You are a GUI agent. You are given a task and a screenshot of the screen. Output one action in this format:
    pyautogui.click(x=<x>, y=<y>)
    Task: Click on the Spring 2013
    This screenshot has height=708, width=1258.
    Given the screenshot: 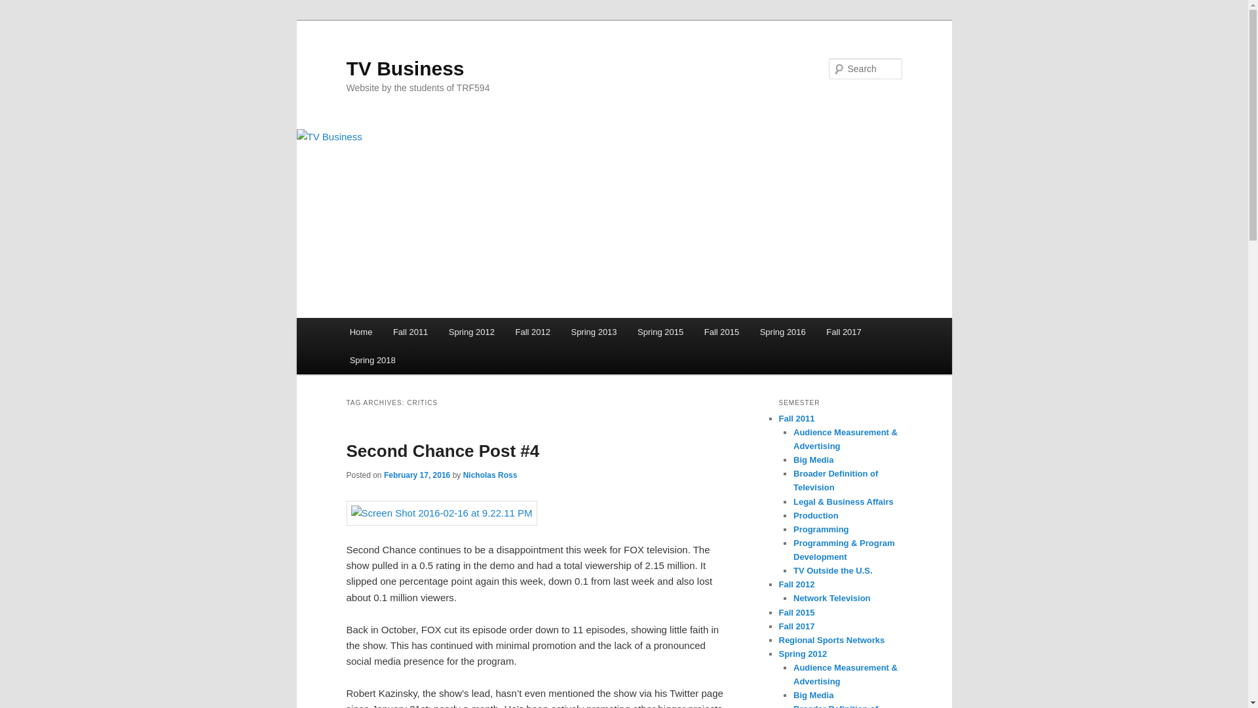 What is the action you would take?
    pyautogui.click(x=594, y=332)
    